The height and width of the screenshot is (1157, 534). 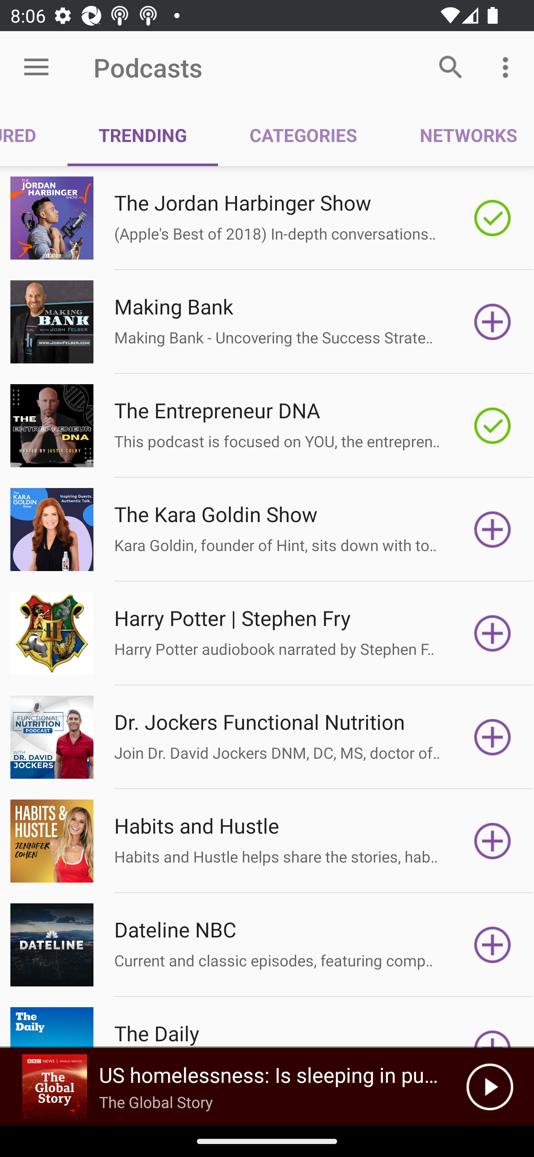 I want to click on Subscribe, so click(x=492, y=530).